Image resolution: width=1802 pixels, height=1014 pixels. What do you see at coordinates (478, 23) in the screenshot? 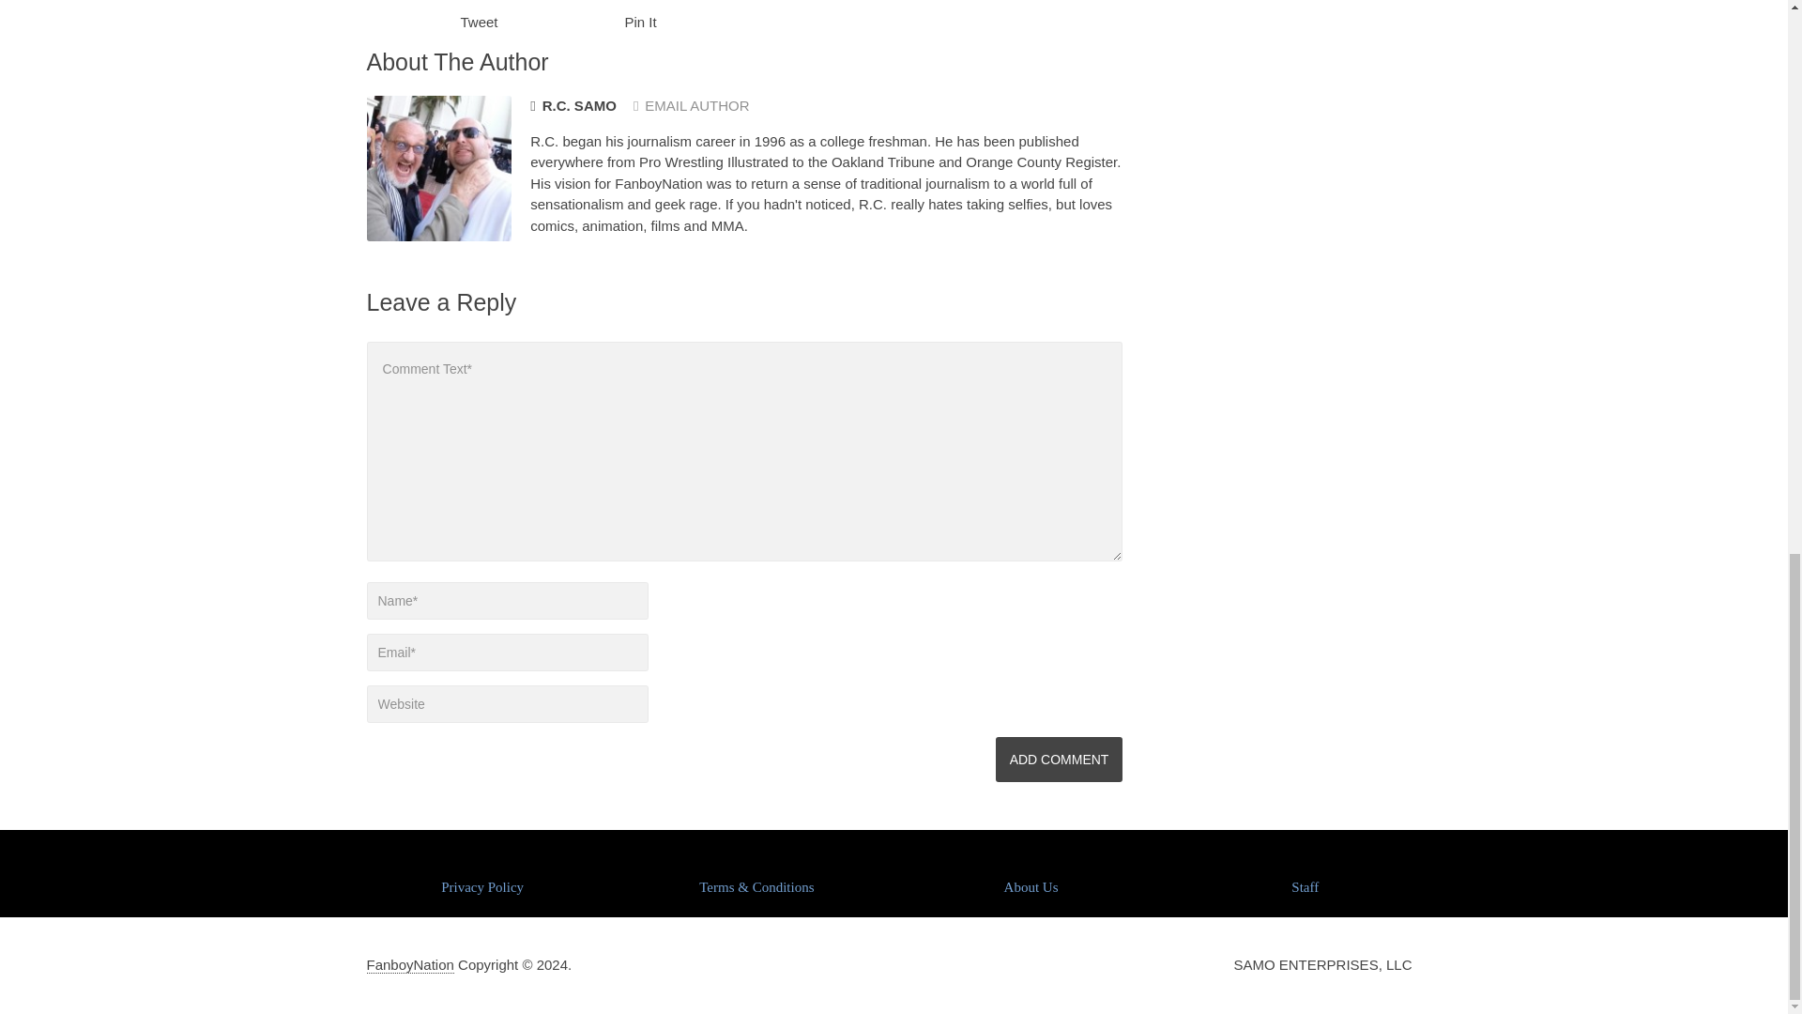
I see `Tweet` at bounding box center [478, 23].